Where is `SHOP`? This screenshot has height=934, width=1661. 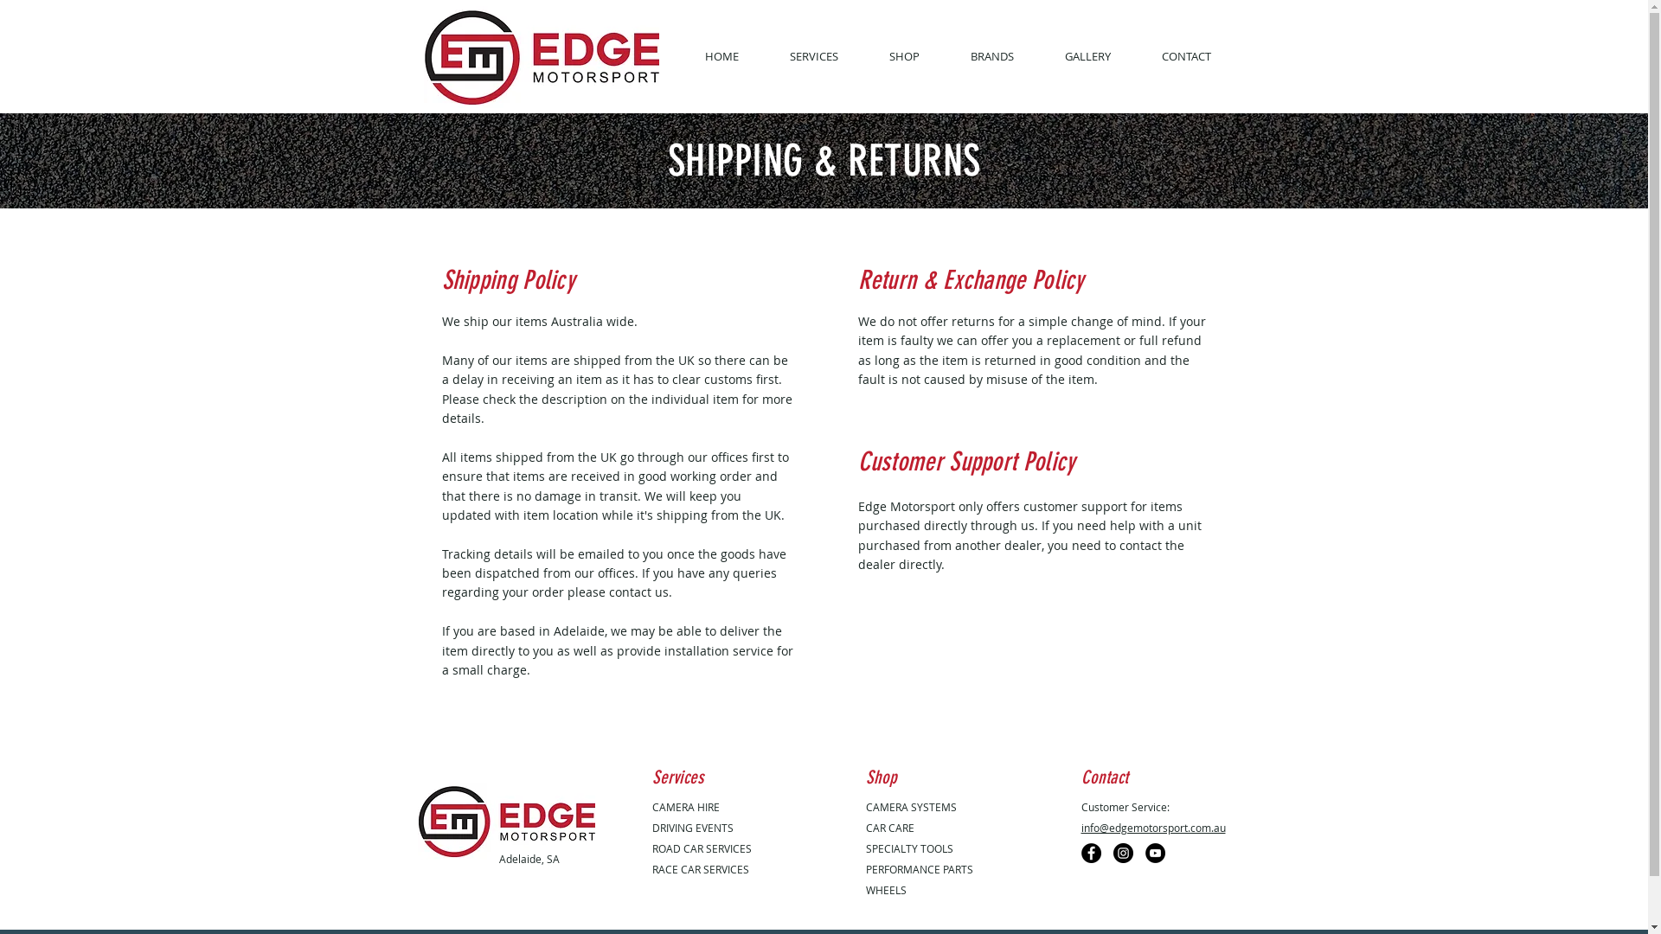
SHOP is located at coordinates (904, 57).